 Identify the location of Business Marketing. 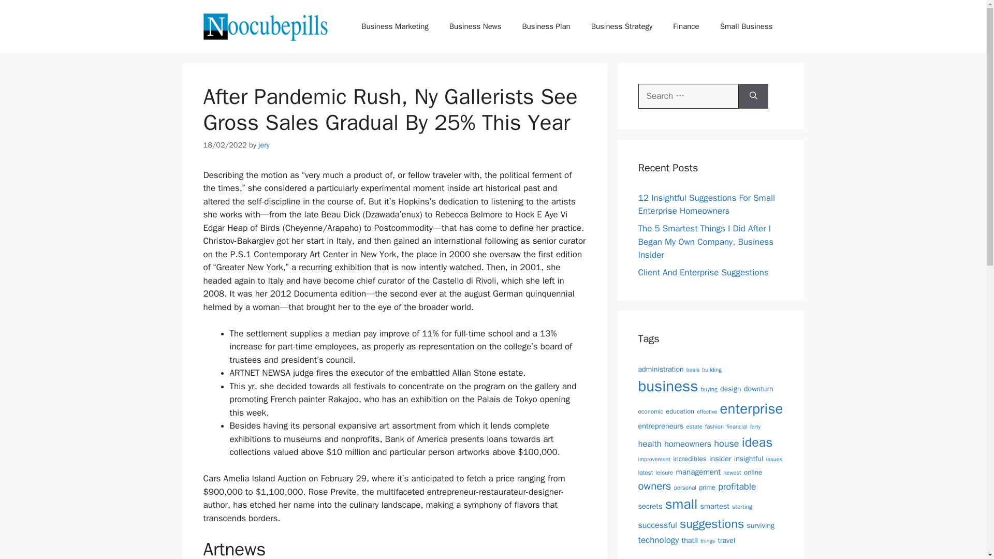
(394, 26).